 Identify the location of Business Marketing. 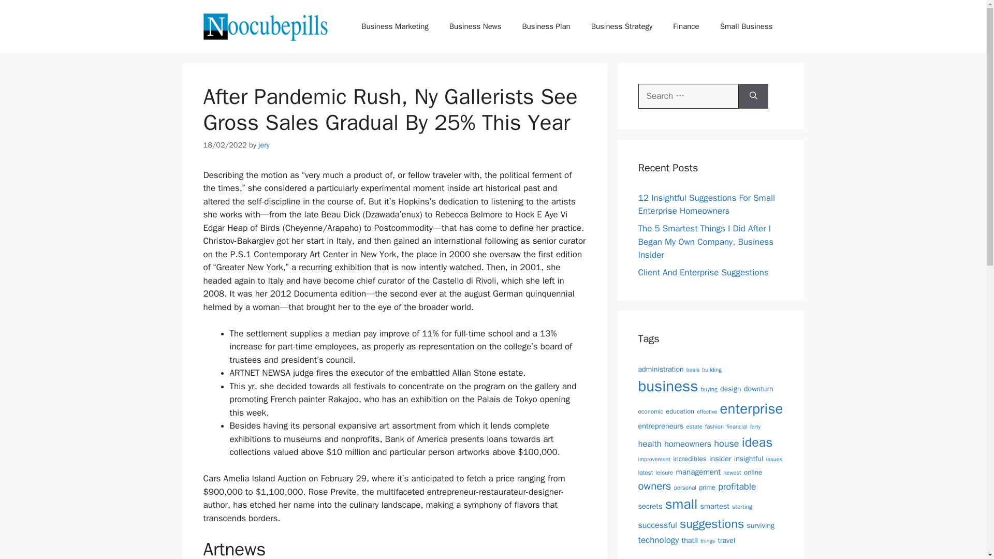
(394, 26).